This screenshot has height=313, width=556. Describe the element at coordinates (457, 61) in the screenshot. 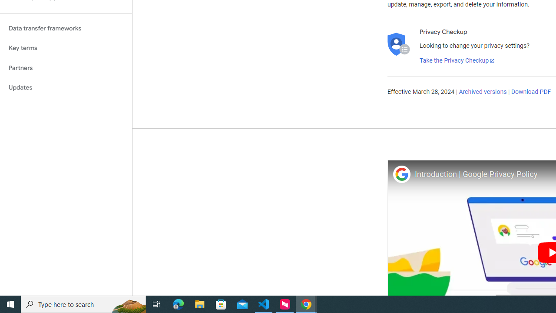

I see `Take the Privacy Checkup` at that location.